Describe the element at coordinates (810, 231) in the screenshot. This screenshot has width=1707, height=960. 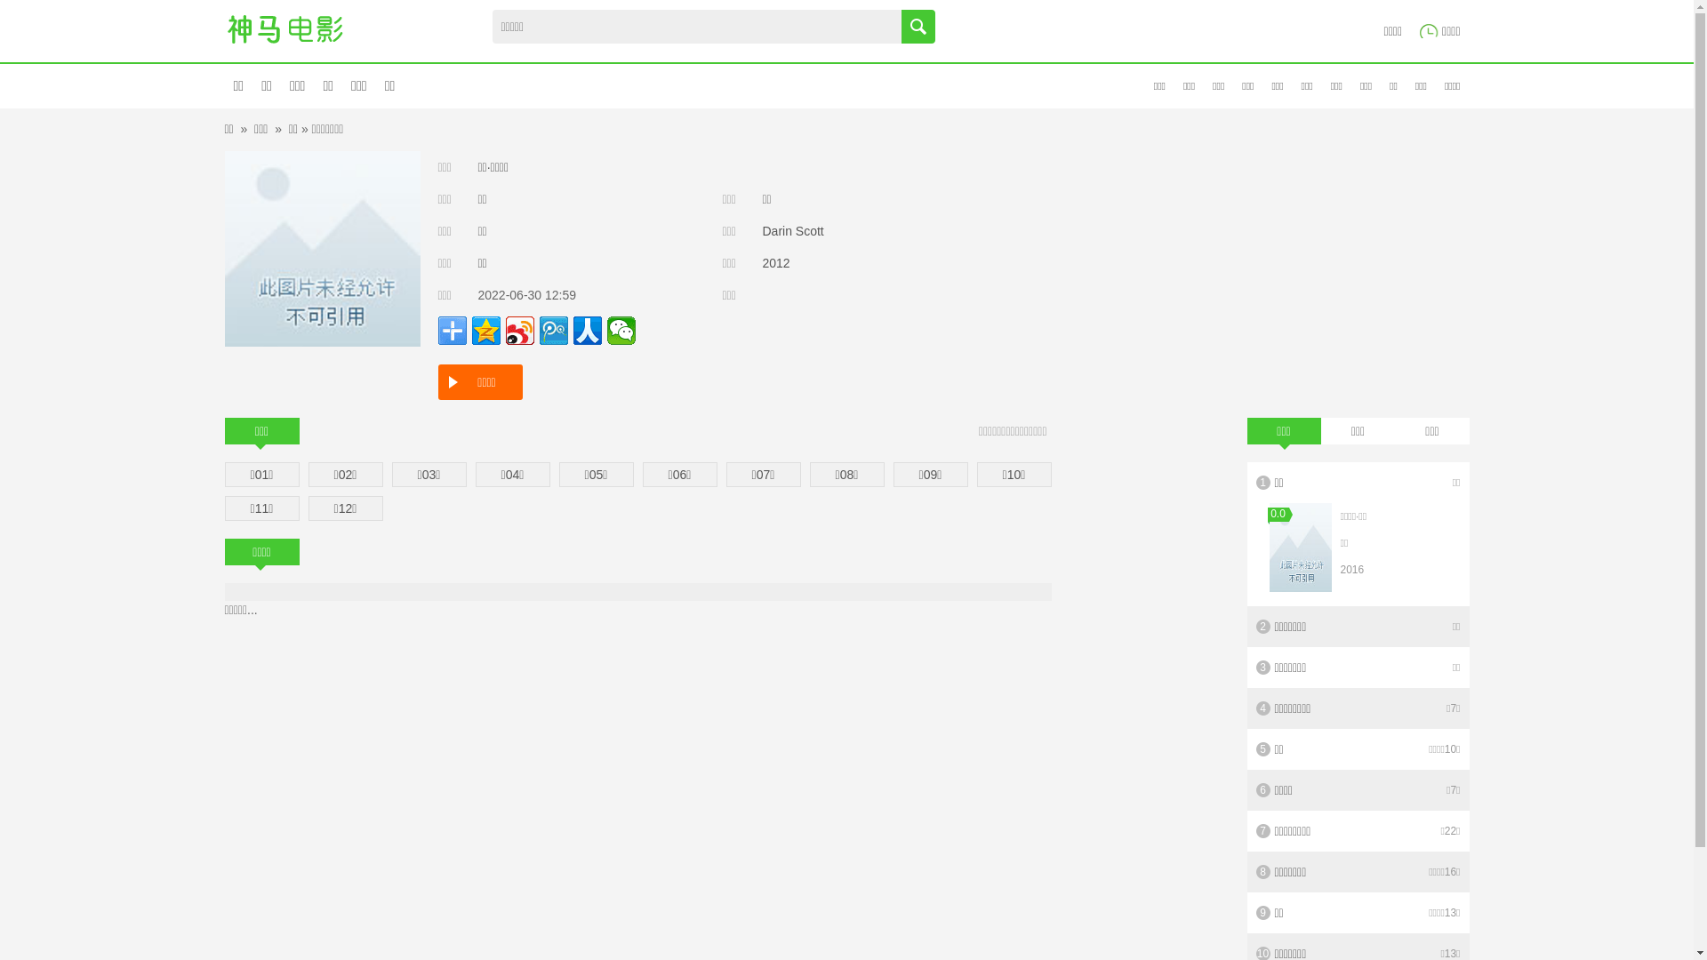
I see `Scott` at that location.